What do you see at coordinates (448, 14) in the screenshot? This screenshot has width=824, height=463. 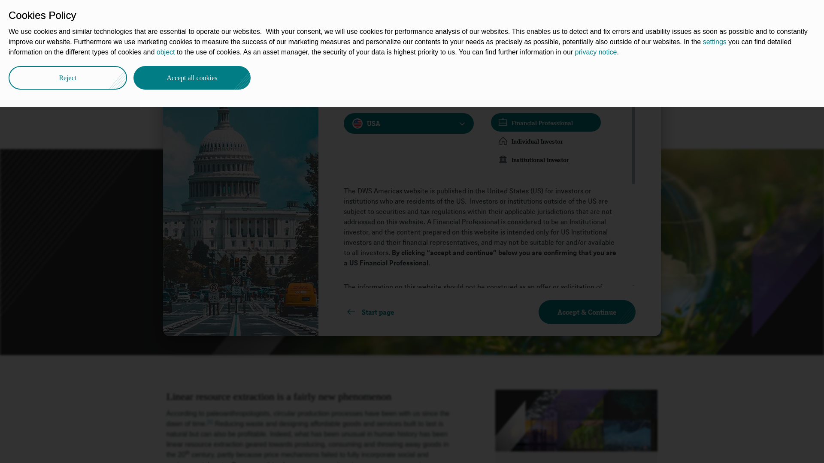 I see `Profile` at bounding box center [448, 14].